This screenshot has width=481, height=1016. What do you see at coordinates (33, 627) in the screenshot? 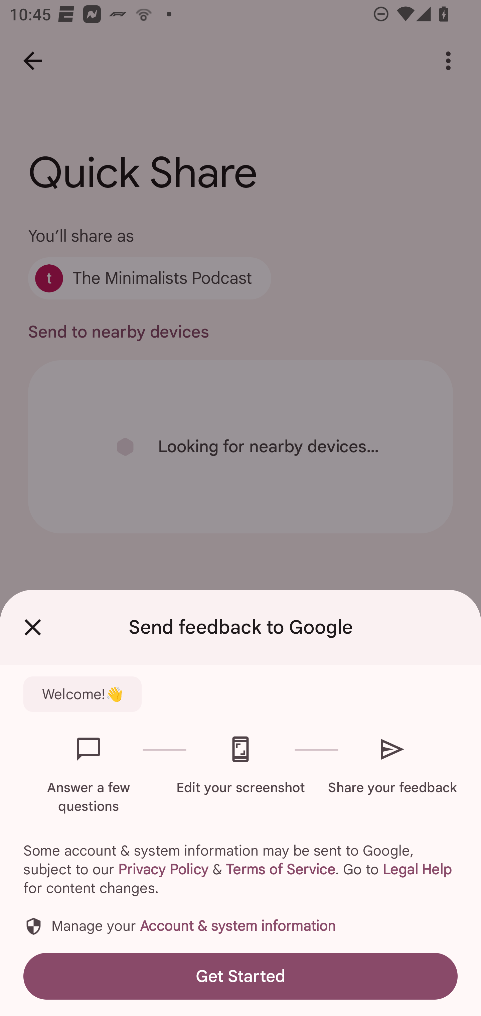
I see `Close Feedback` at bounding box center [33, 627].